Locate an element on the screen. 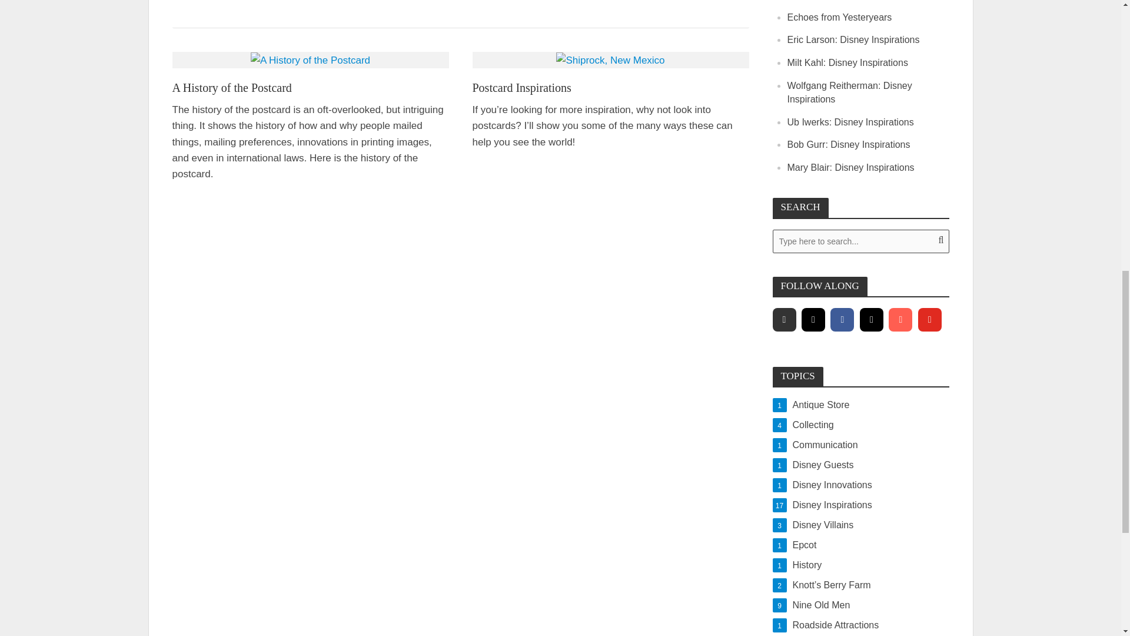  Mary Blair: Disney Inspirations is located at coordinates (872, 319).